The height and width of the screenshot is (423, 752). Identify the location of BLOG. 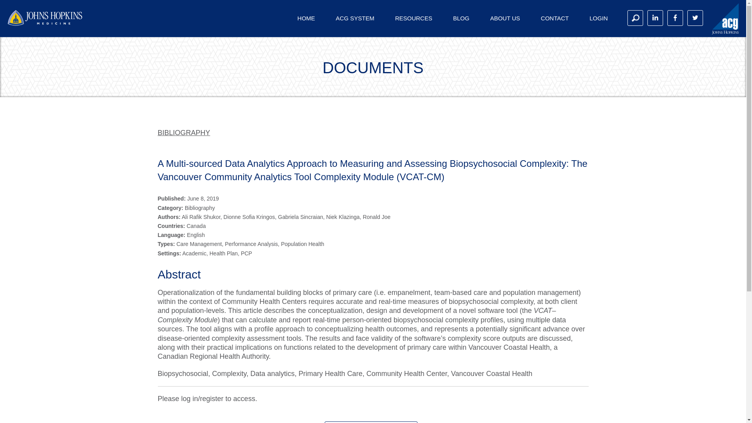
(461, 18).